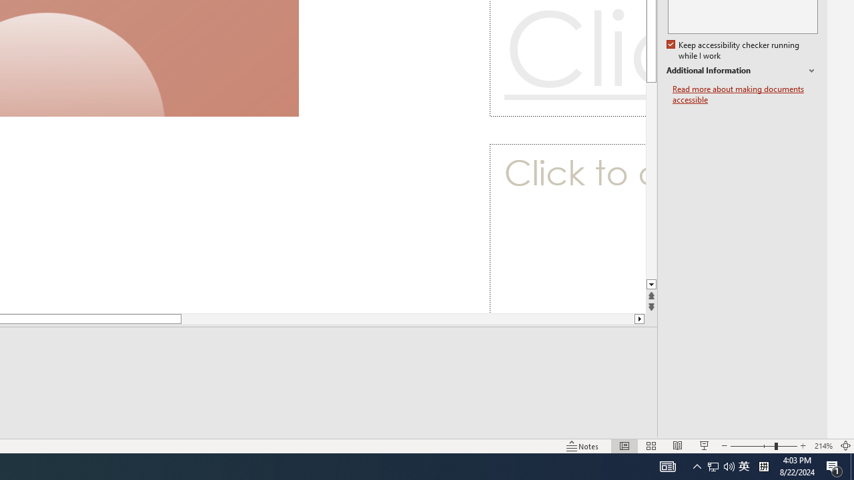 This screenshot has width=854, height=480. I want to click on Subtitle TextBox, so click(567, 229).